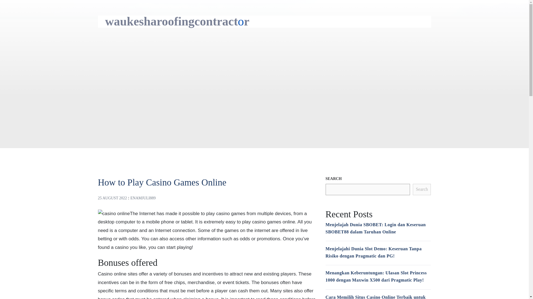 This screenshot has width=533, height=299. What do you see at coordinates (143, 198) in the screenshot?
I see `ENAMJULI889` at bounding box center [143, 198].